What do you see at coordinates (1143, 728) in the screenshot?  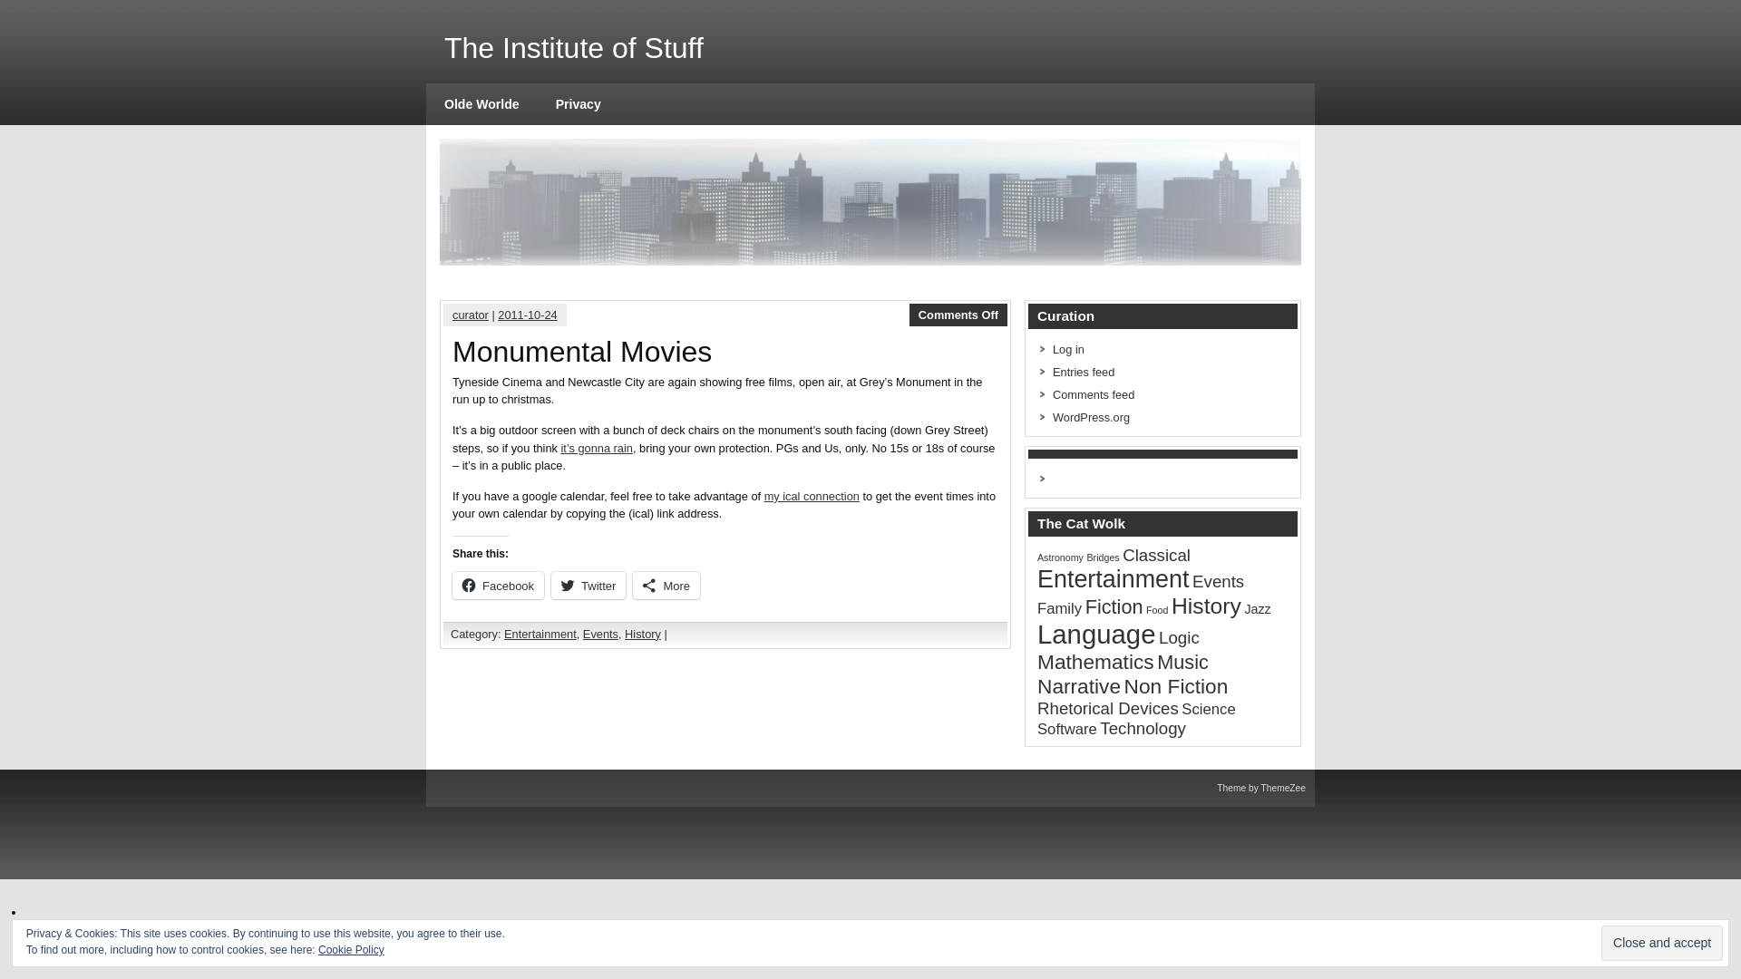 I see `Technology` at bounding box center [1143, 728].